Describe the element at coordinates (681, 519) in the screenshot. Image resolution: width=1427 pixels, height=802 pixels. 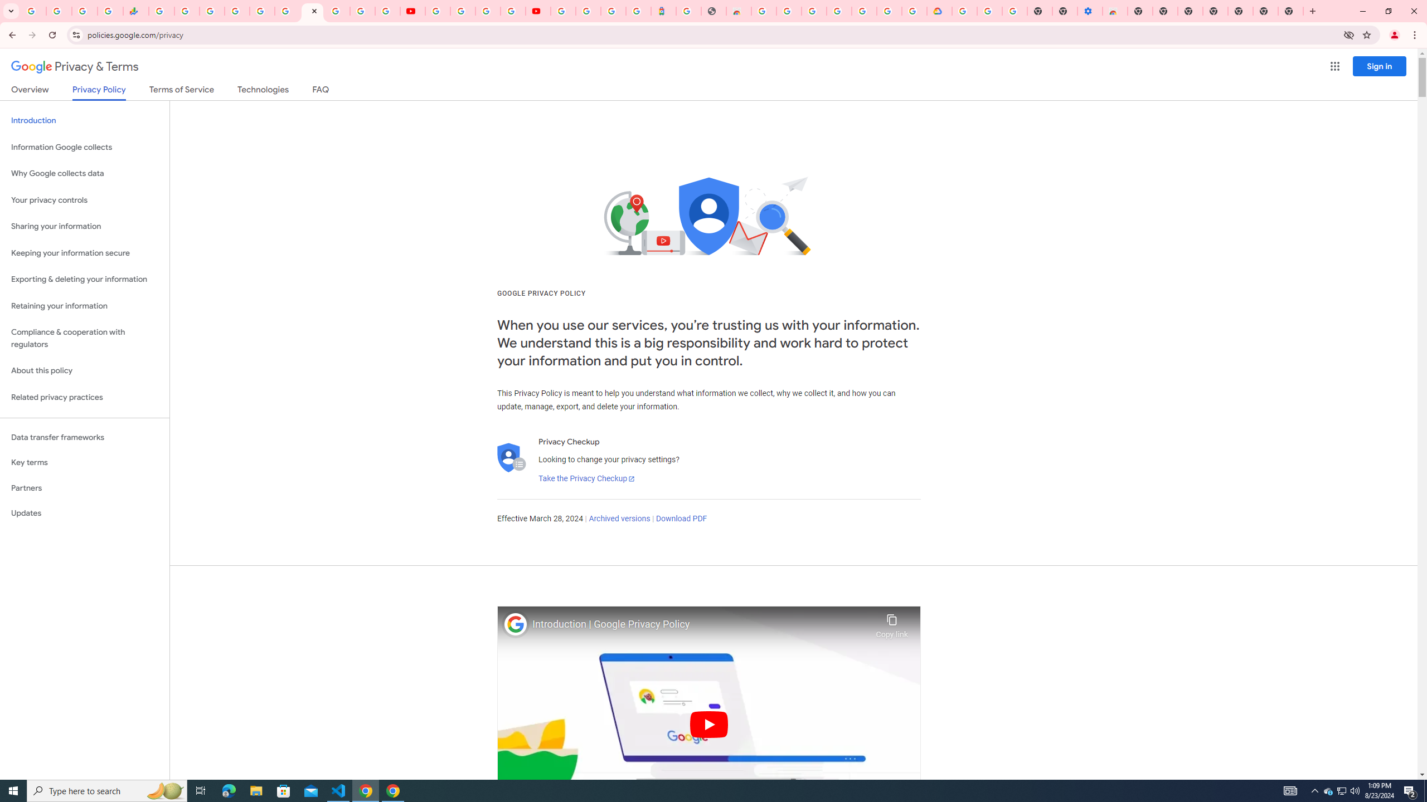
I see `Download PDF` at that location.